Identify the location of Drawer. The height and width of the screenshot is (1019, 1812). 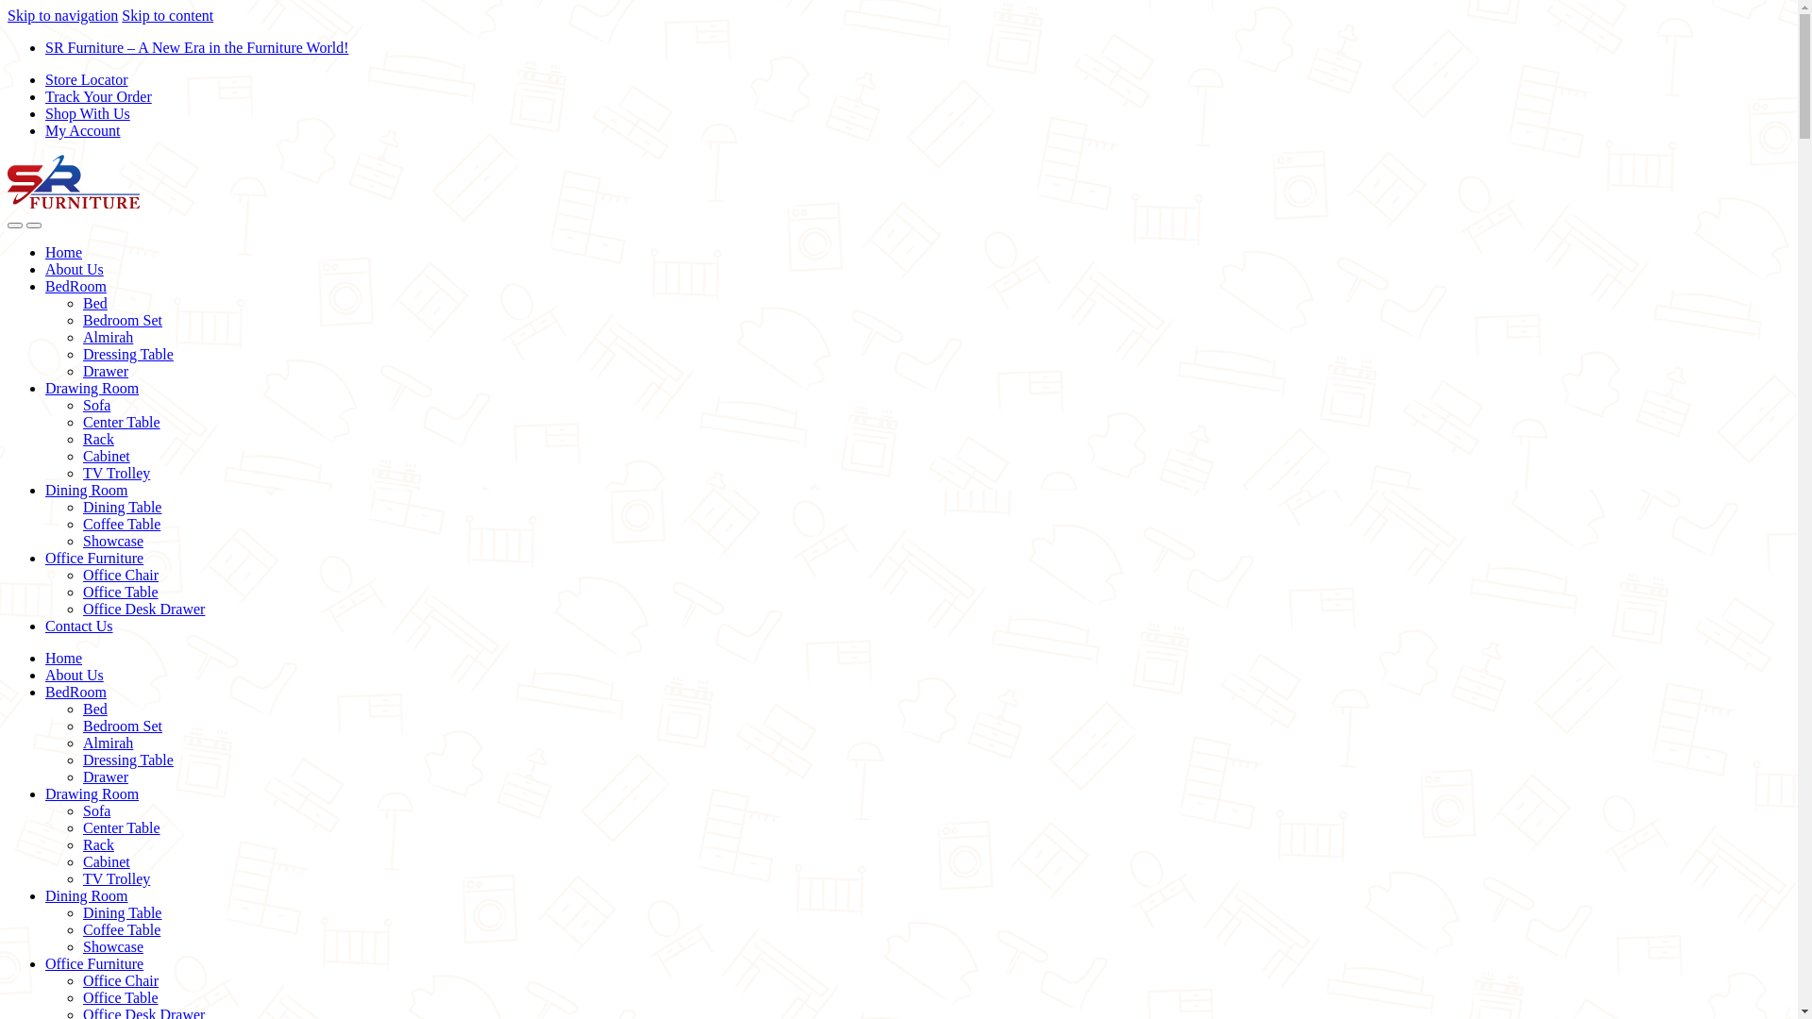
(106, 371).